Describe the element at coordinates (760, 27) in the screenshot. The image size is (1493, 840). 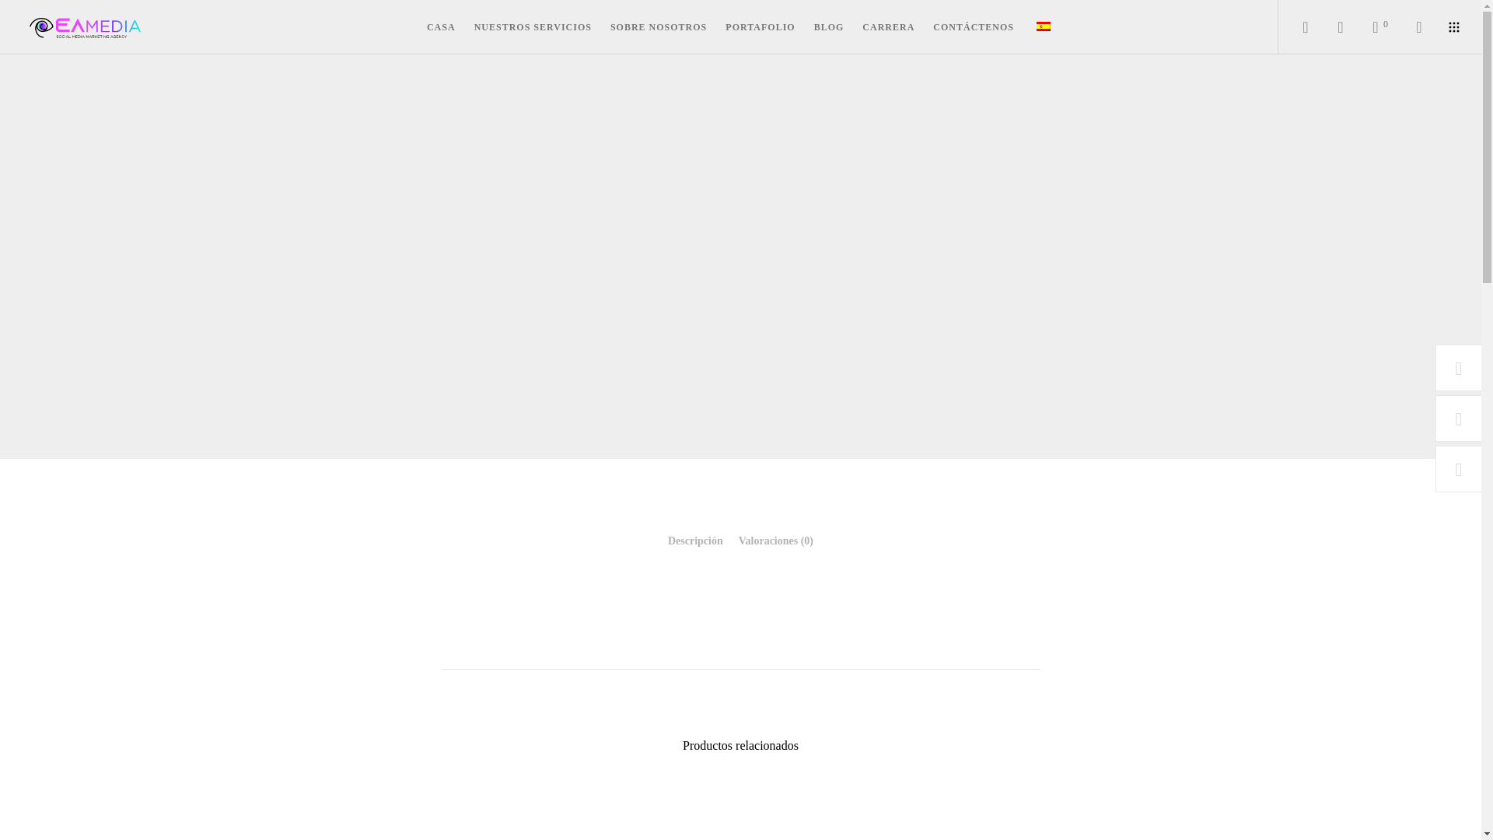
I see `PORTAFOLIO` at that location.